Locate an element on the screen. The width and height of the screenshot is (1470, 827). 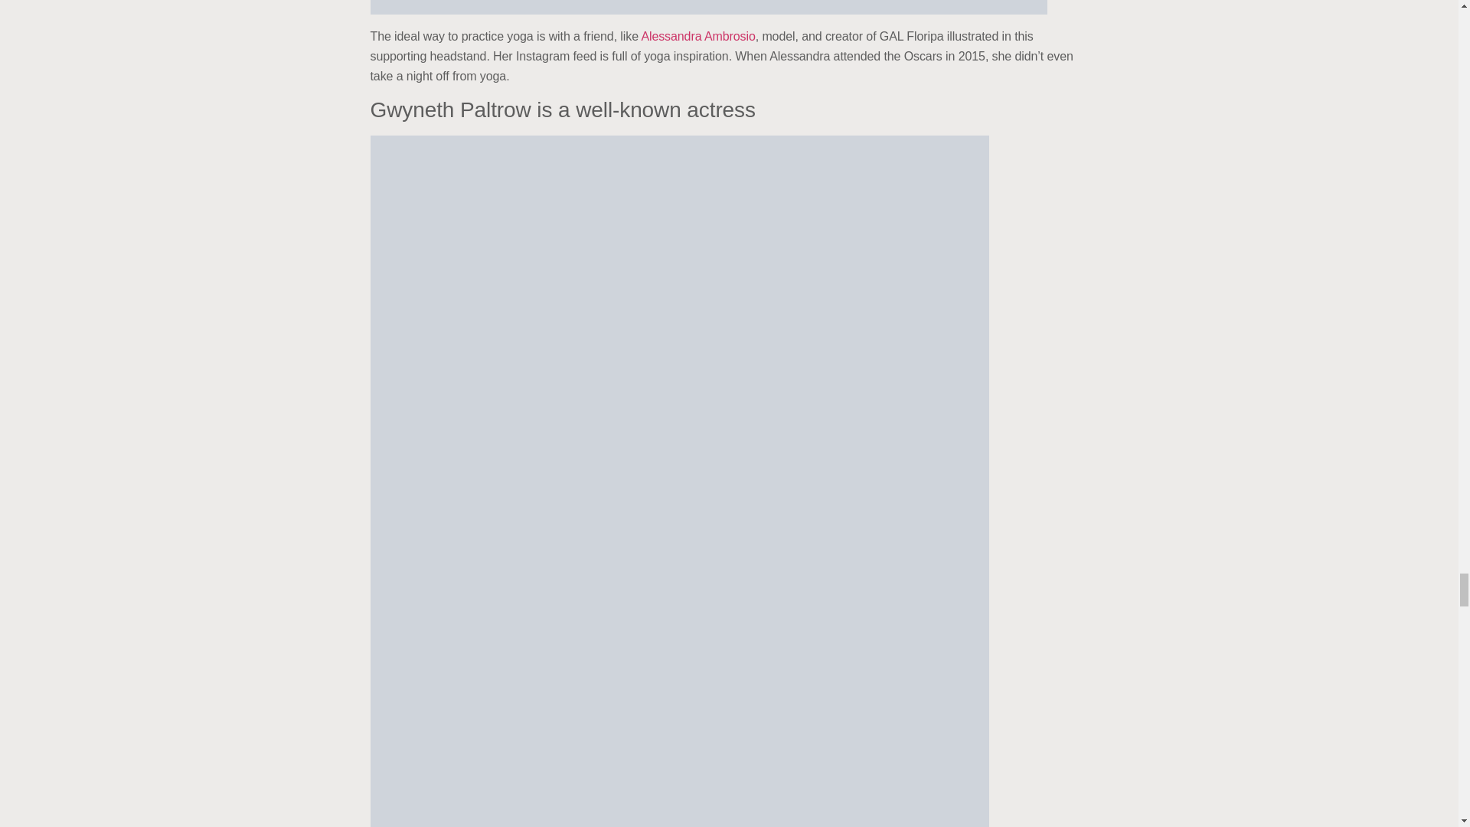
Alessandra Ambrosio is located at coordinates (698, 36).